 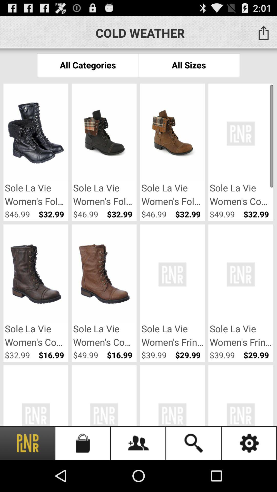 What do you see at coordinates (189, 65) in the screenshot?
I see `launch the item below the cold weather icon` at bounding box center [189, 65].